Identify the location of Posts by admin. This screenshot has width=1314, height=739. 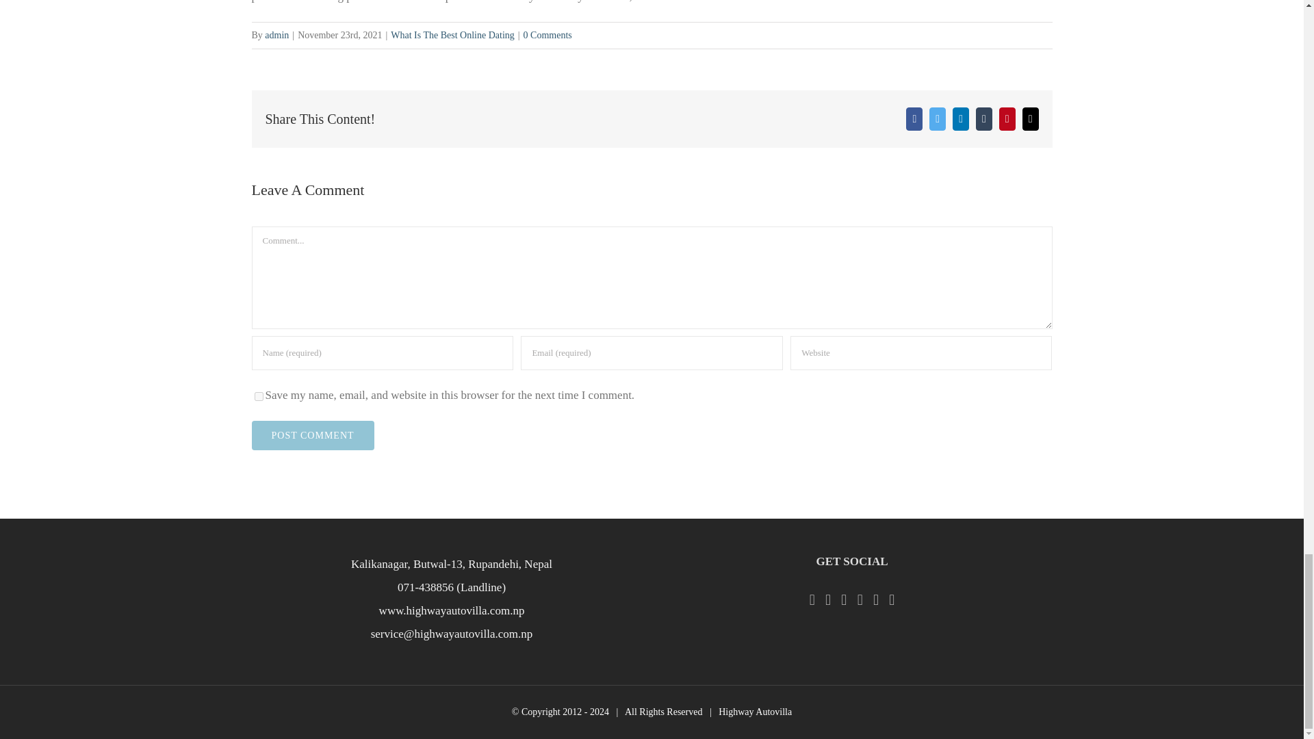
(276, 36).